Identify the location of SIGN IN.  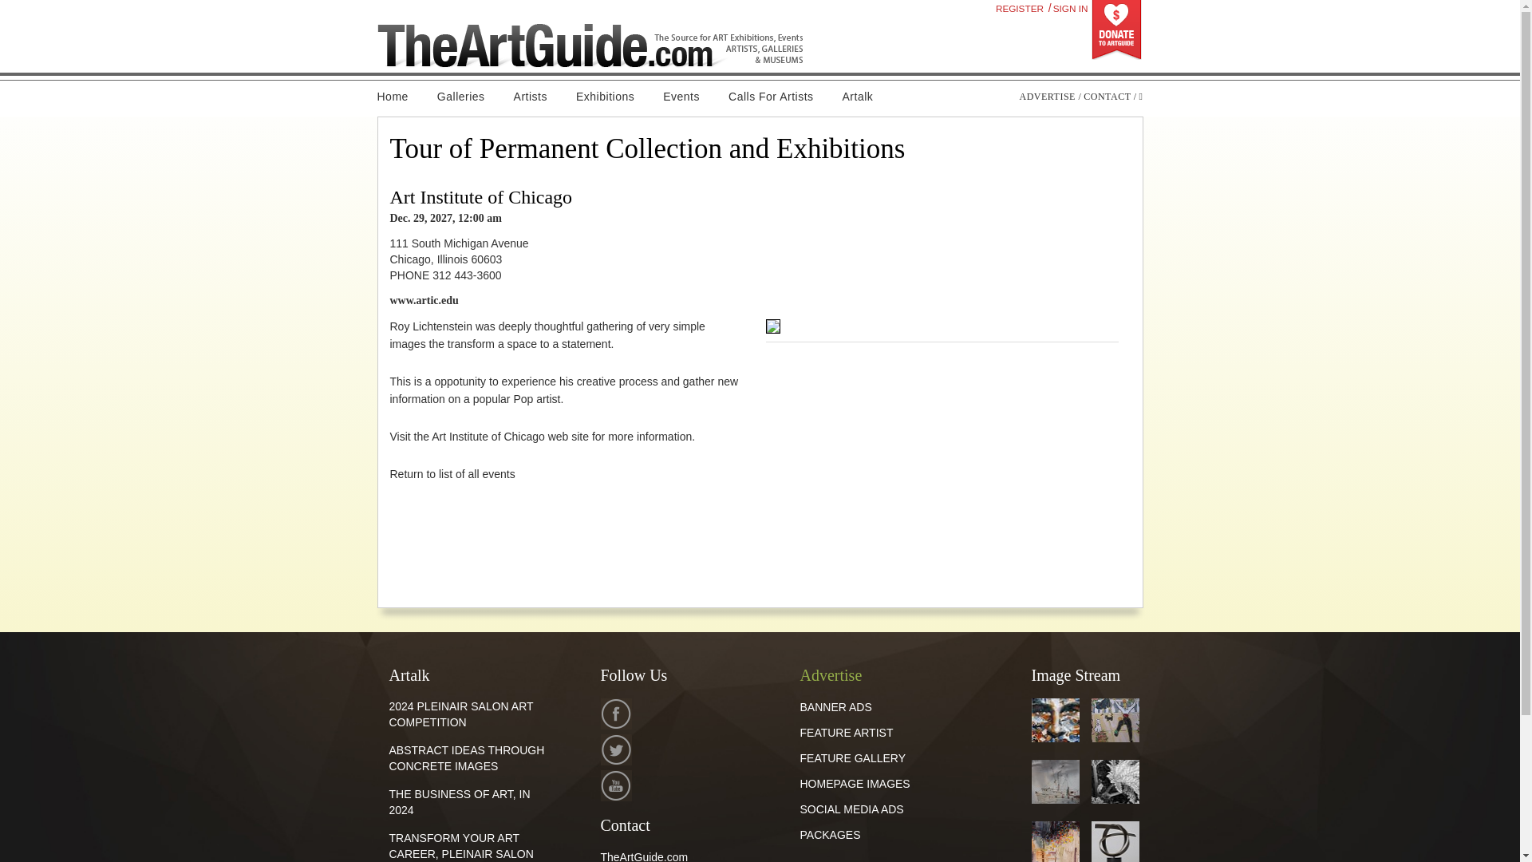
(1070, 8).